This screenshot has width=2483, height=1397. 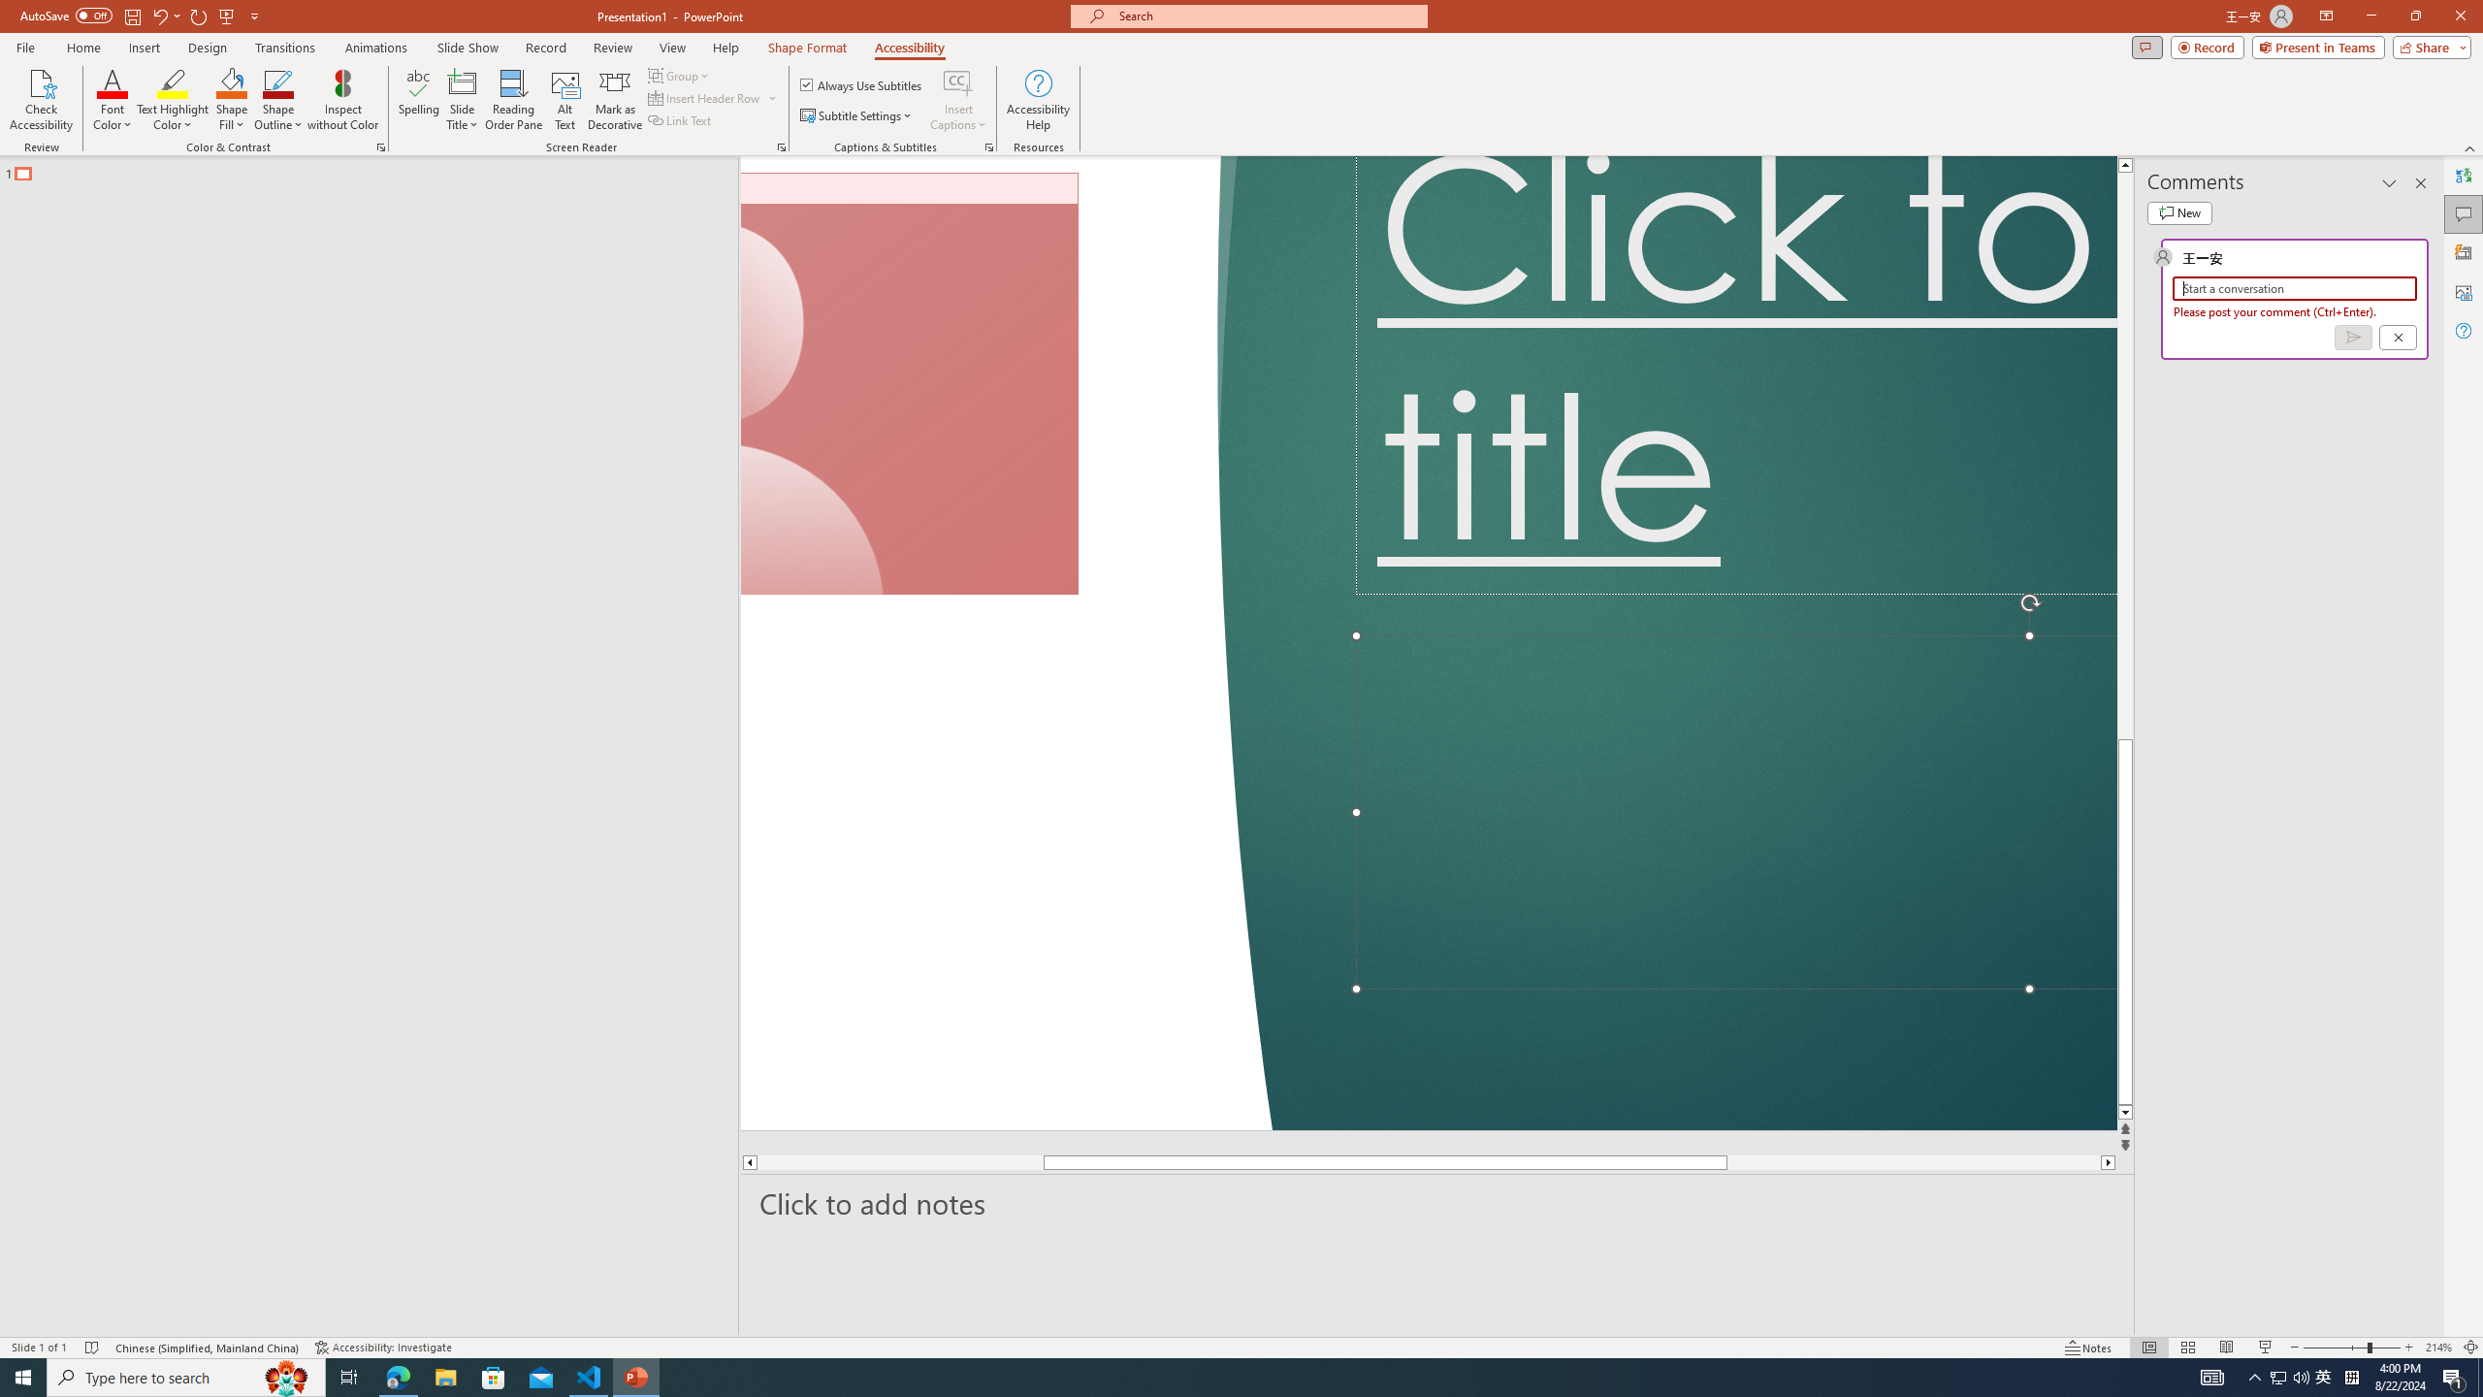 I want to click on Font..., so click(x=654, y=219).